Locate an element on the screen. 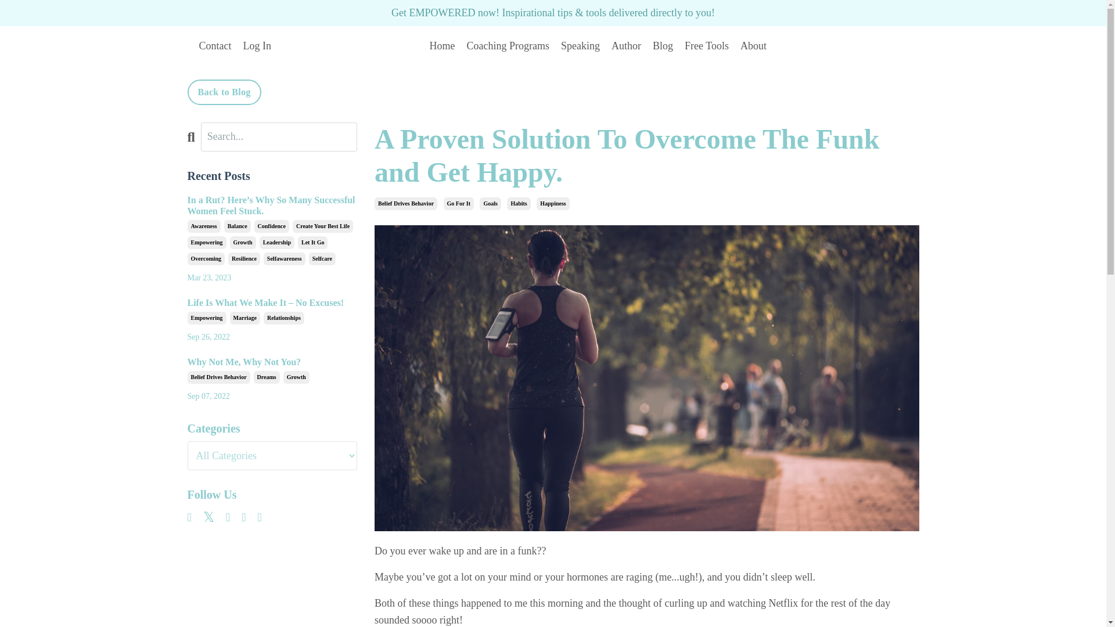 This screenshot has width=1115, height=627. Belief Drives Behavior is located at coordinates (405, 203).